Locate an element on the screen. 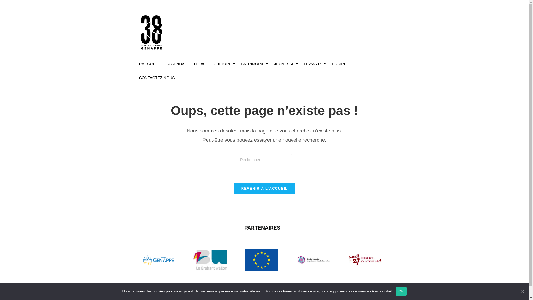 This screenshot has height=300, width=533. Agenda culturel is located at coordinates (313, 260).